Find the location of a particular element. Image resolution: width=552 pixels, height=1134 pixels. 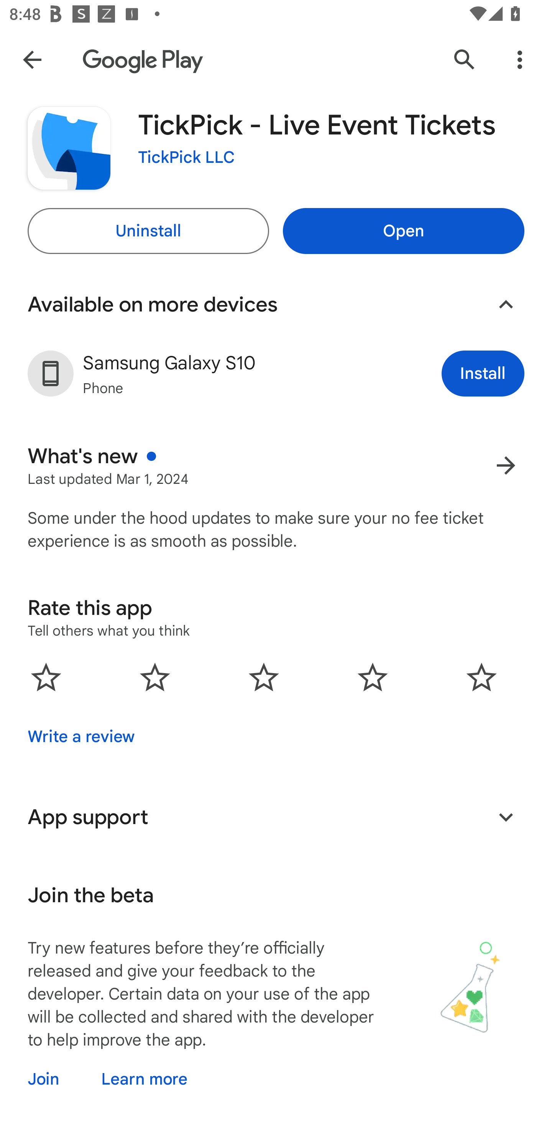

More Options is located at coordinates (520, 59).